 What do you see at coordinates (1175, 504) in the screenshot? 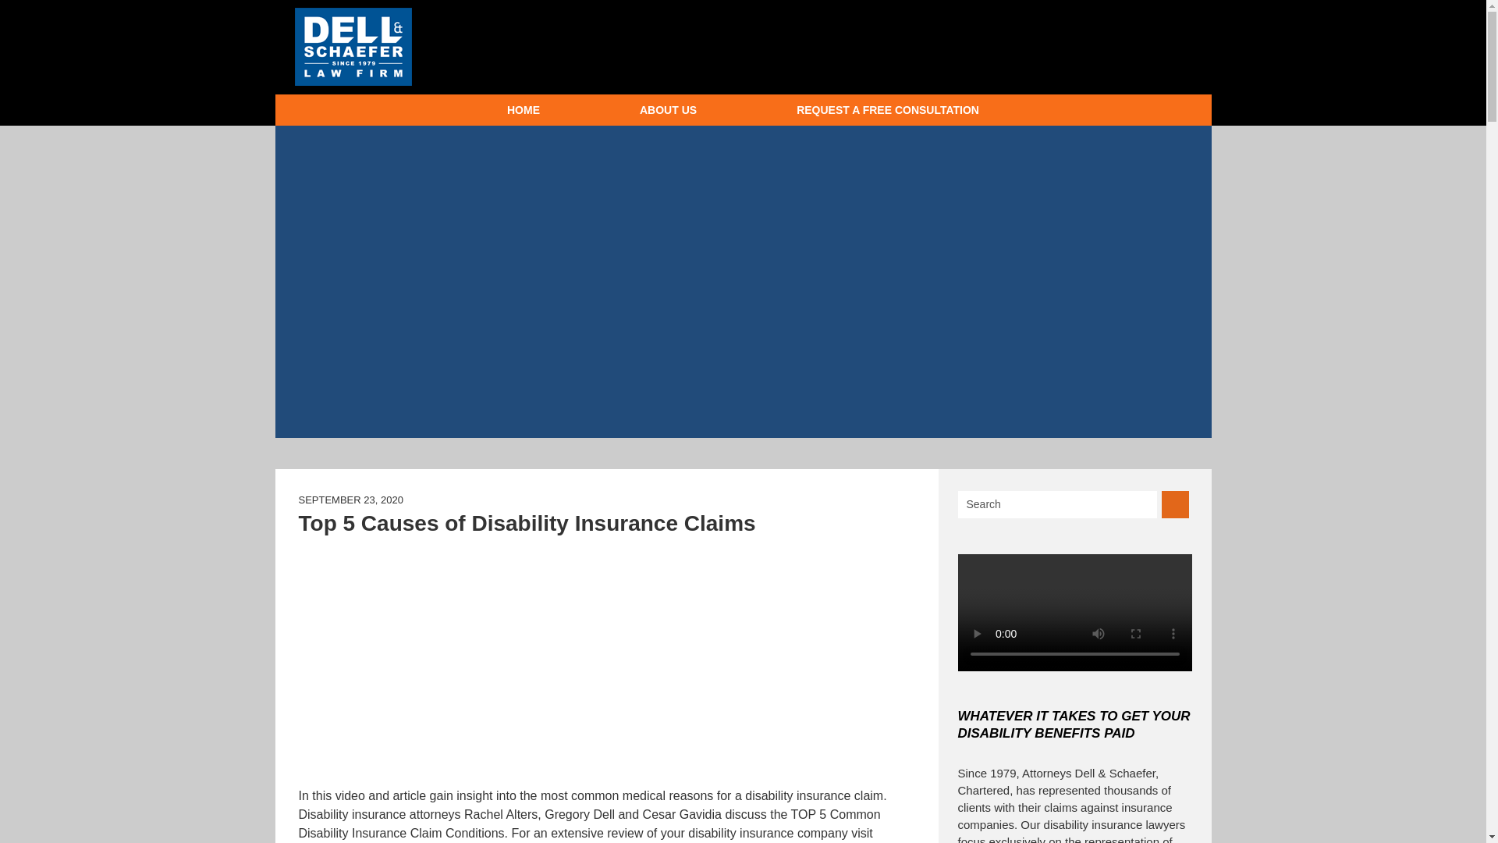
I see `SEARCH` at bounding box center [1175, 504].